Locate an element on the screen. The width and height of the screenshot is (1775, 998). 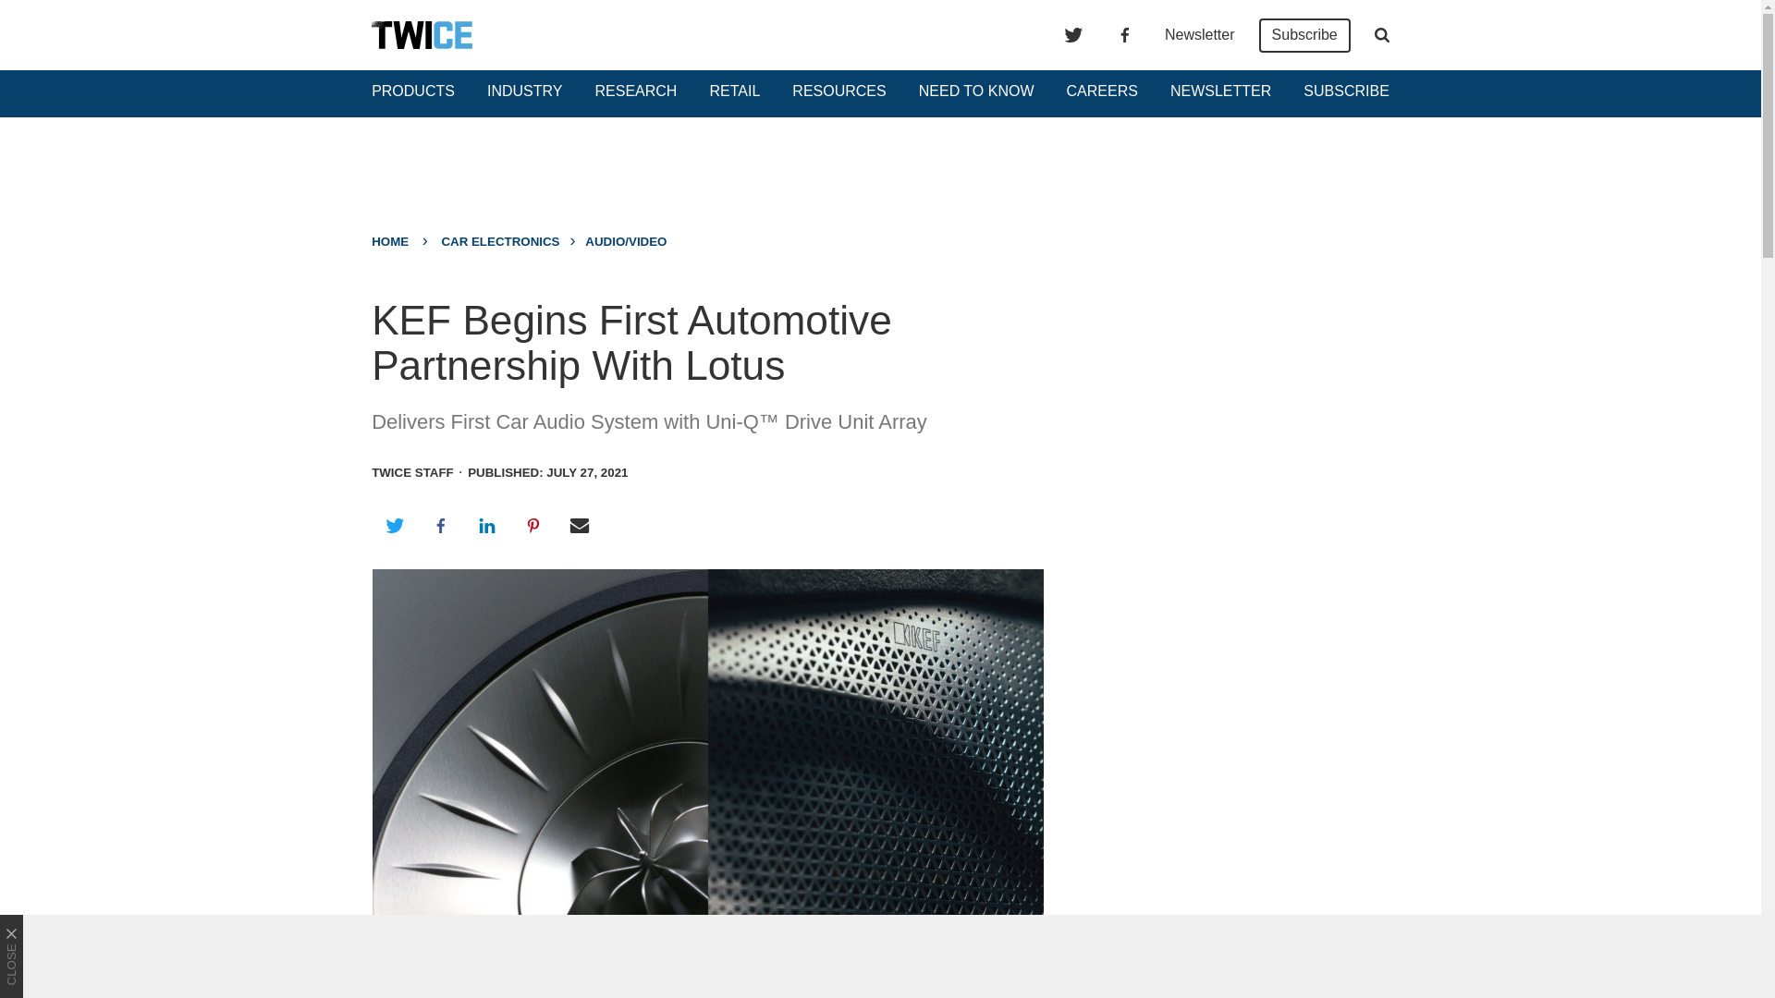
Share on Pinterest is located at coordinates (533, 526).